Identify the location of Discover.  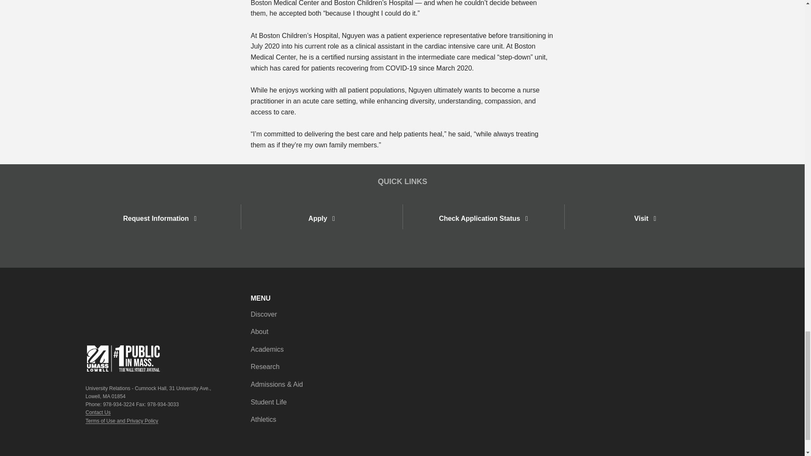
(264, 315).